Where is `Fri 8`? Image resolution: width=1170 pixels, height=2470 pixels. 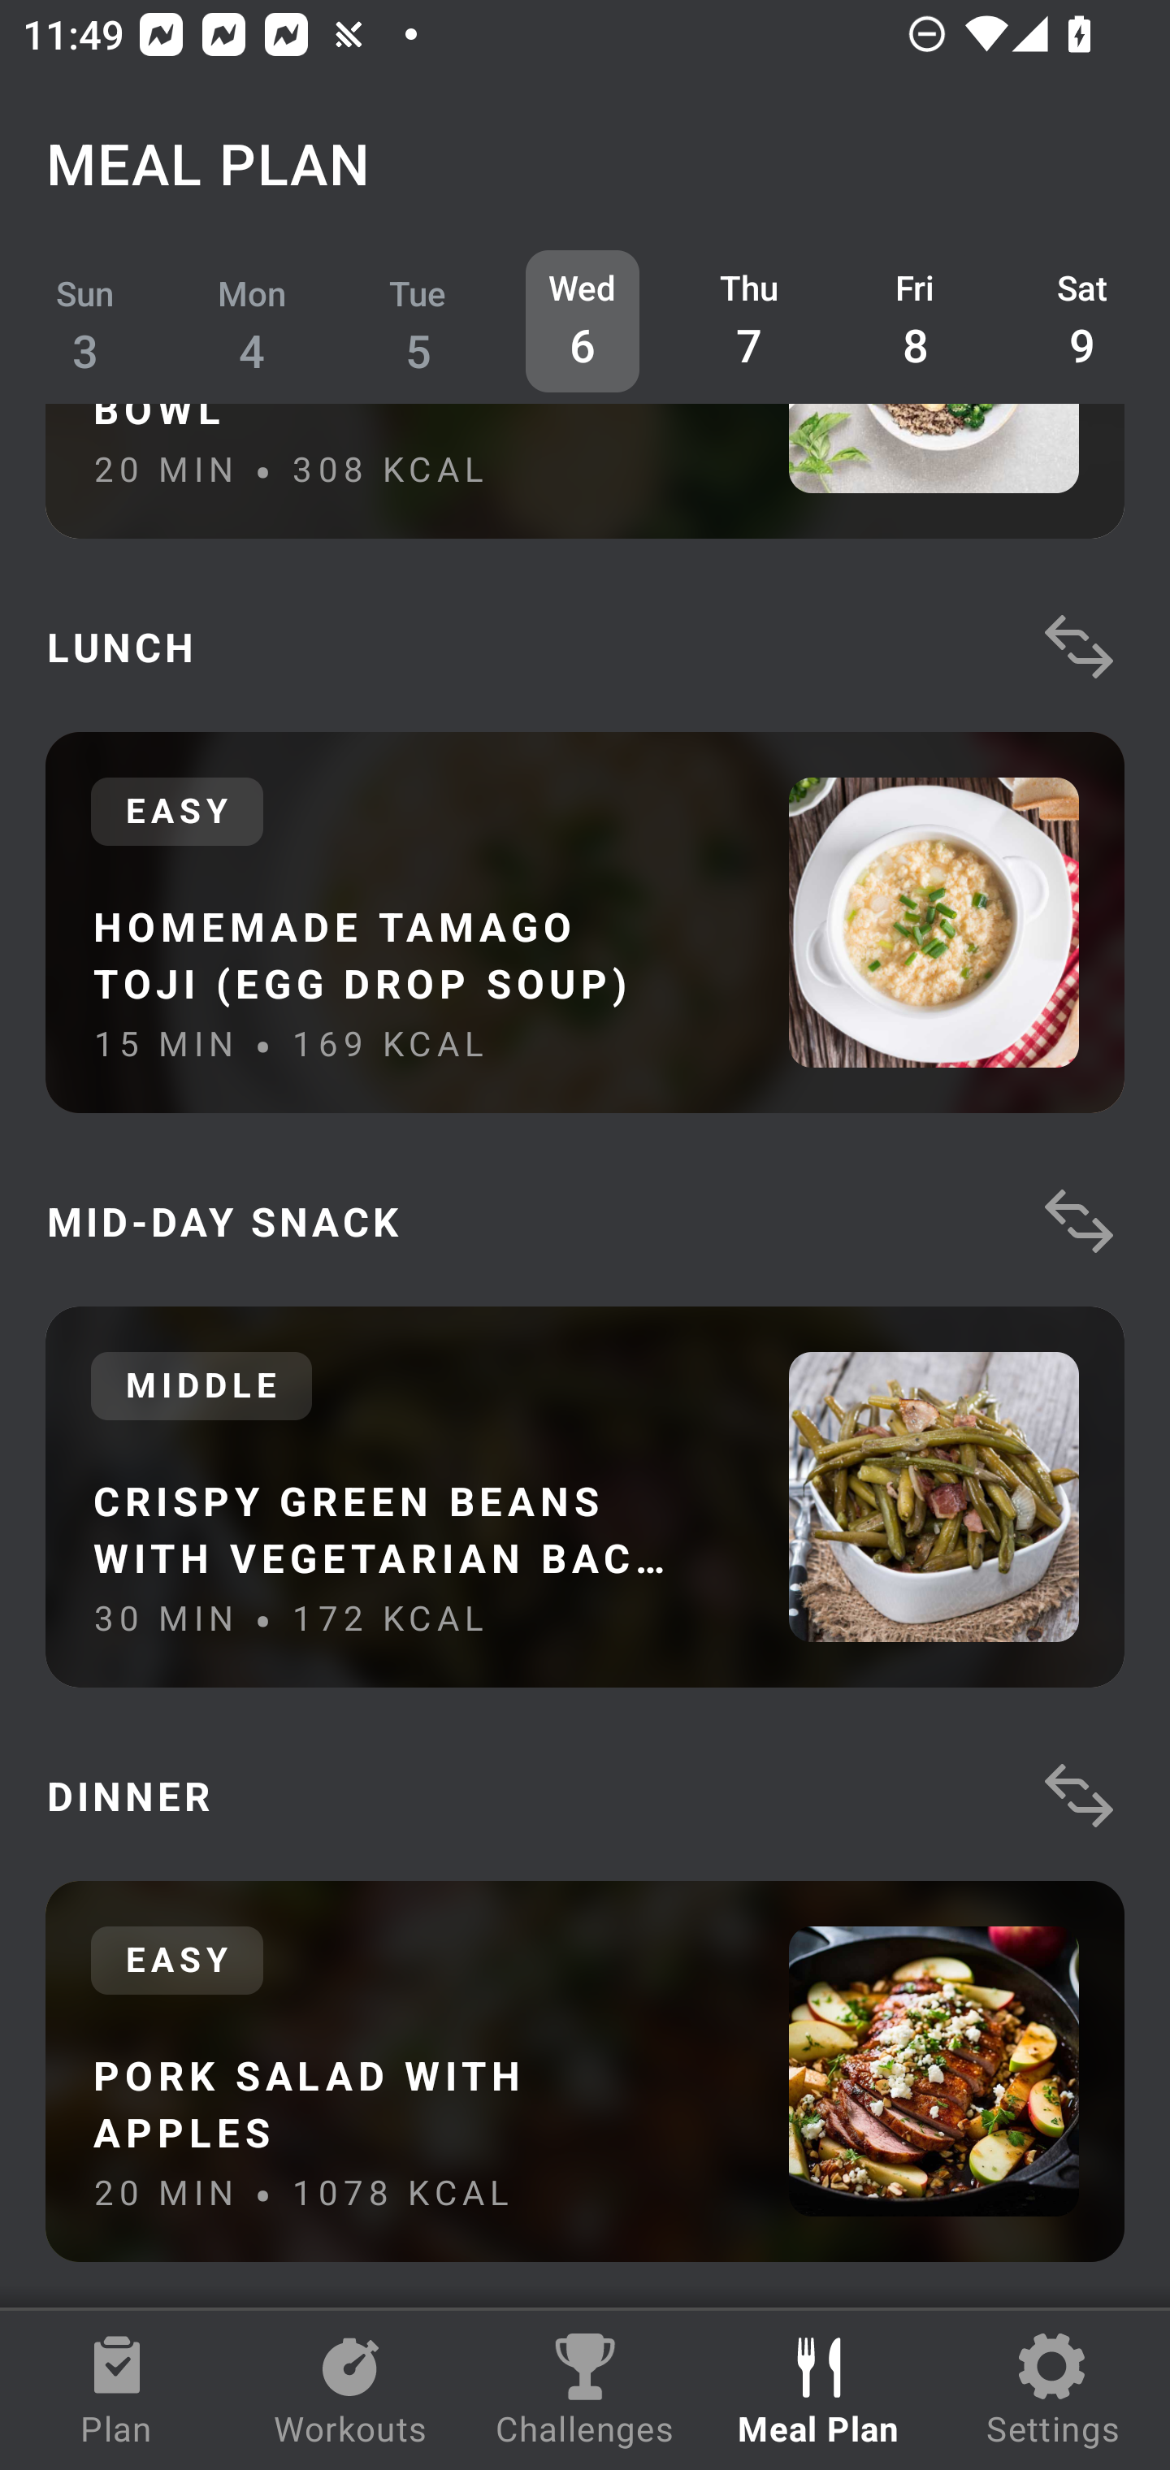
Fri 8 is located at coordinates (916, 321).